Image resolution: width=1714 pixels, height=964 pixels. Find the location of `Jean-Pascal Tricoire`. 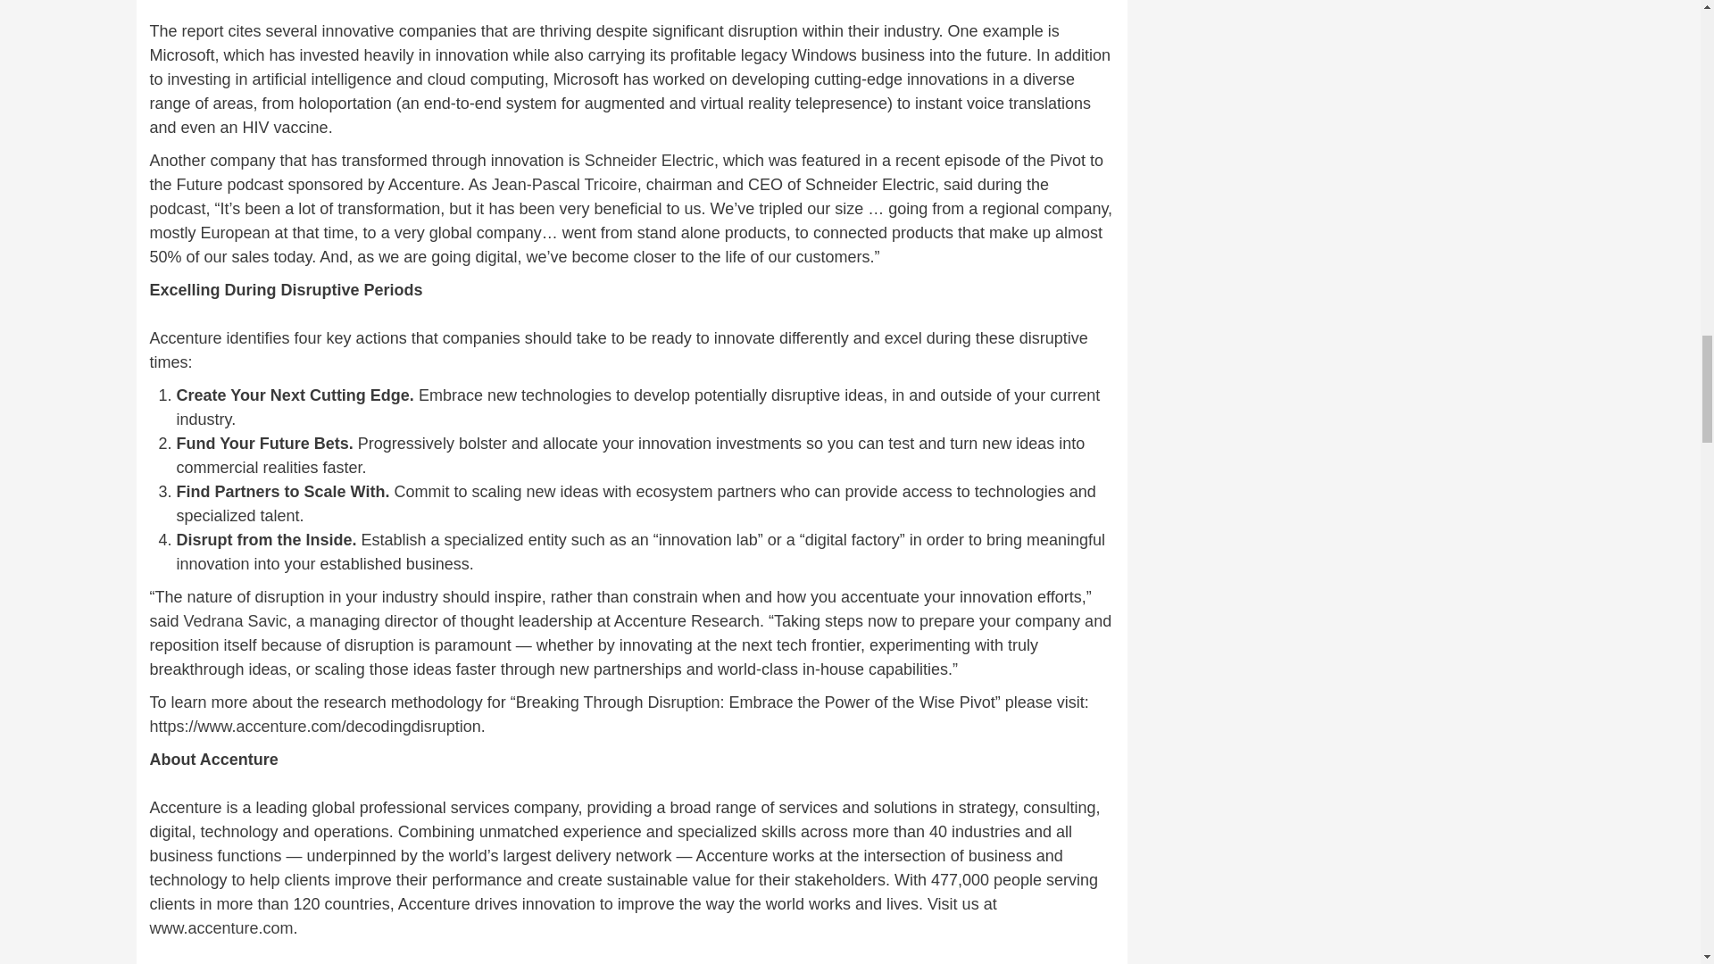

Jean-Pascal Tricoire is located at coordinates (564, 184).